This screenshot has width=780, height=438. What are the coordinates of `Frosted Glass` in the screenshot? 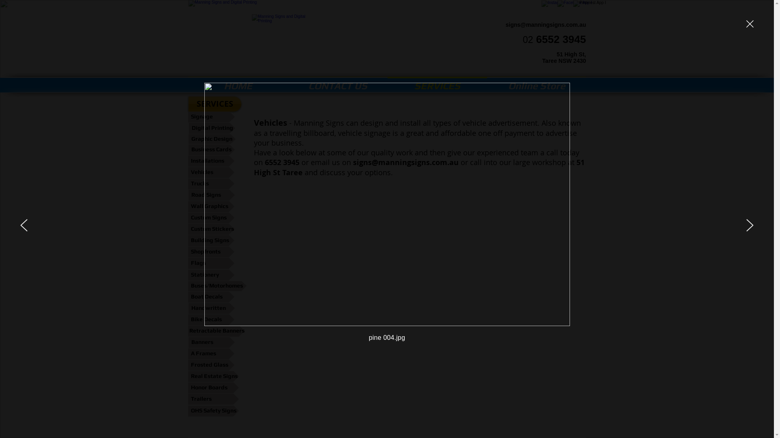 It's located at (211, 365).